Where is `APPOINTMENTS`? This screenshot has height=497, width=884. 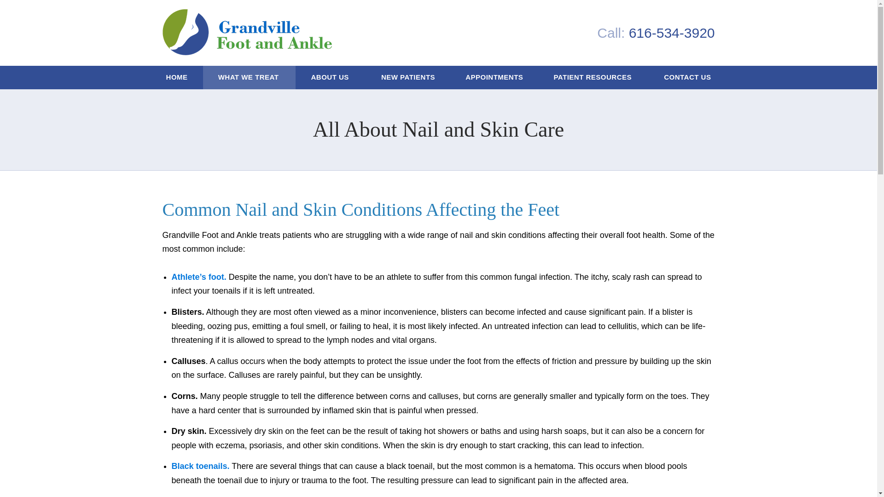
APPOINTMENTS is located at coordinates (494, 77).